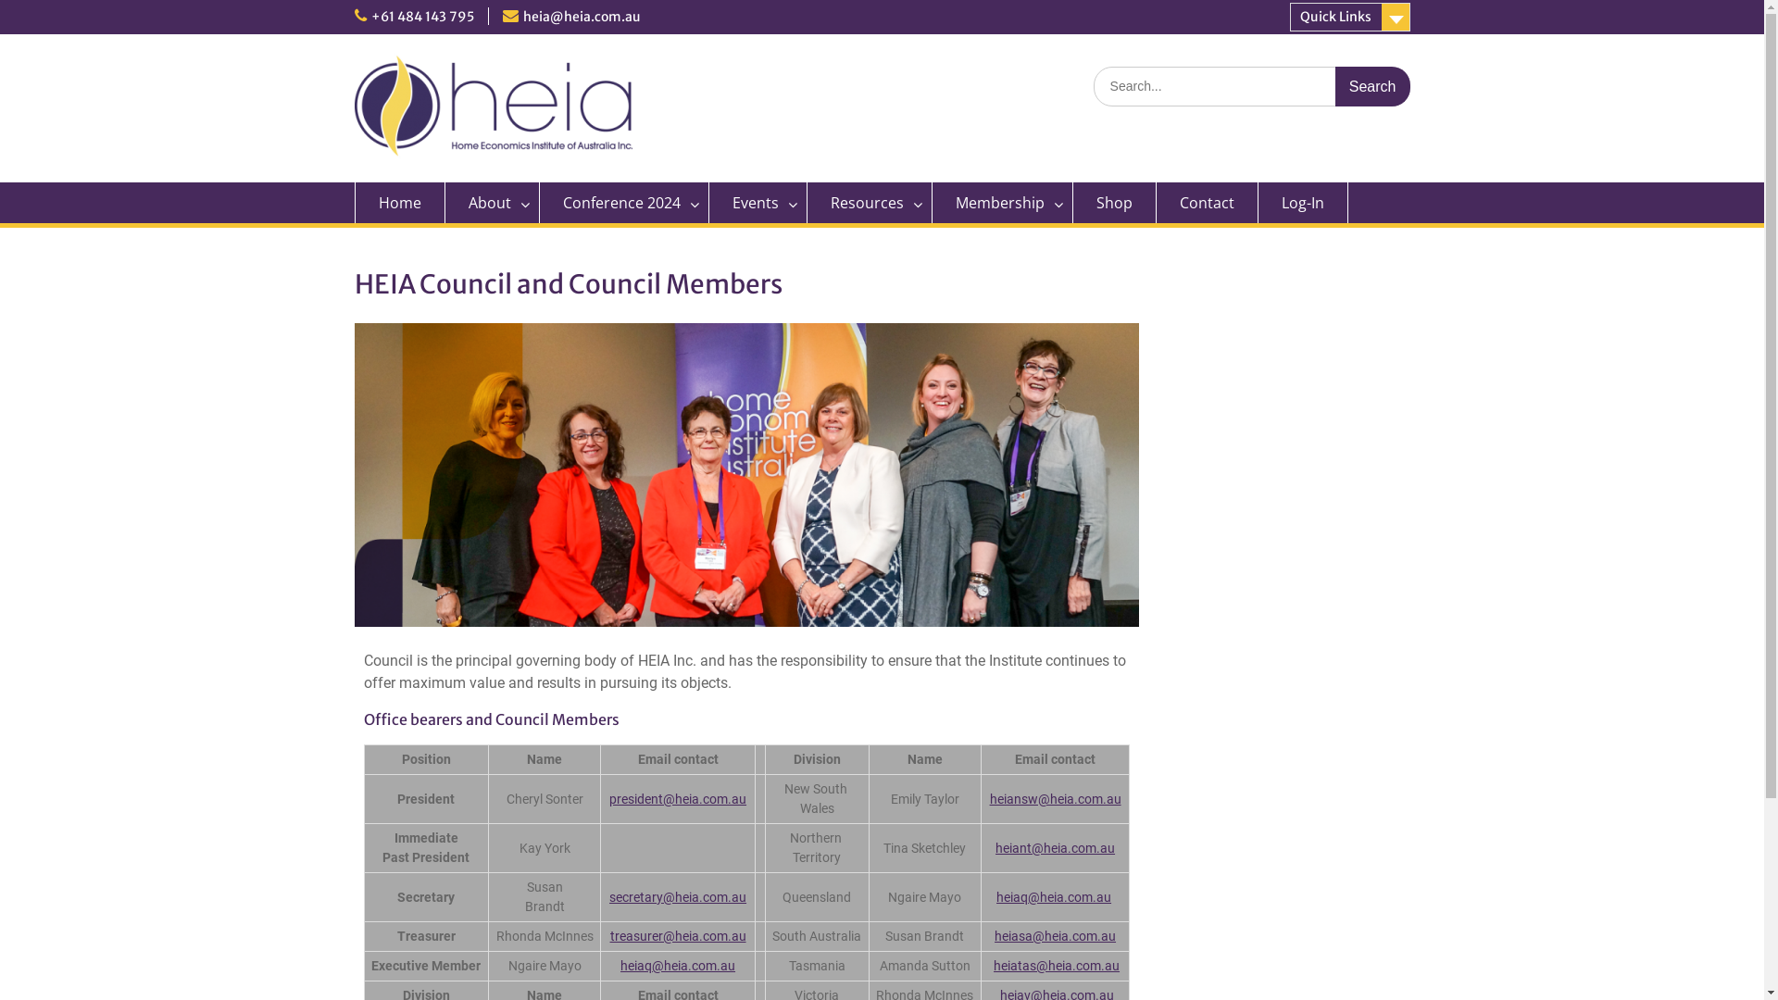 Image resolution: width=1778 pixels, height=1000 pixels. Describe the element at coordinates (1349, 17) in the screenshot. I see `Quick Links` at that location.